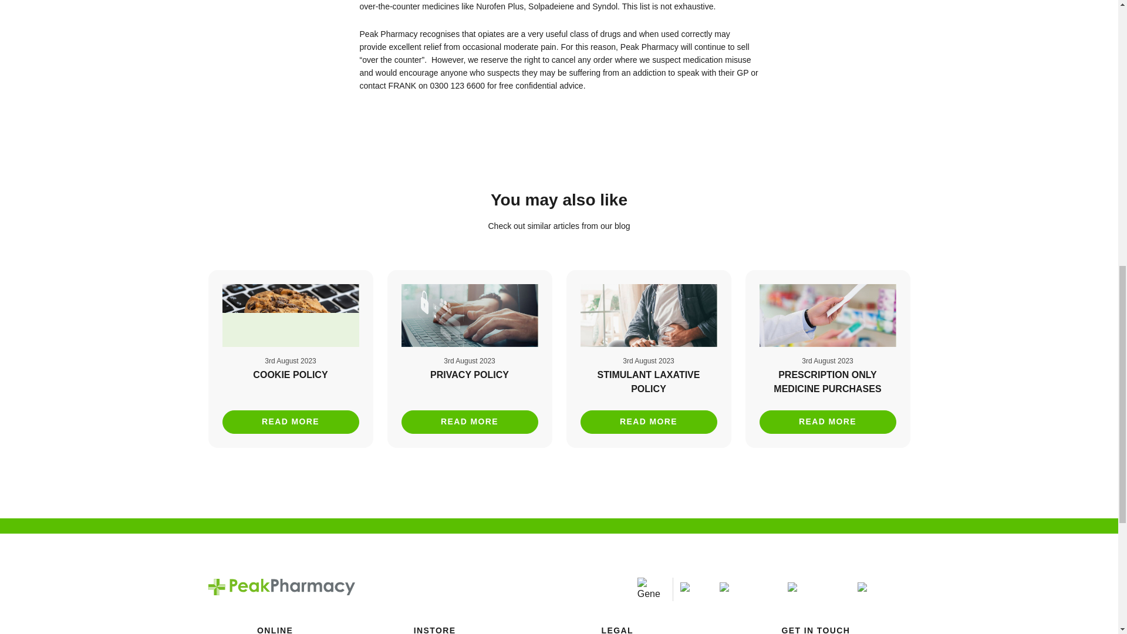 The width and height of the screenshot is (1127, 634). Describe the element at coordinates (828, 359) in the screenshot. I see `Prescription Only Medicine Purchases` at that location.